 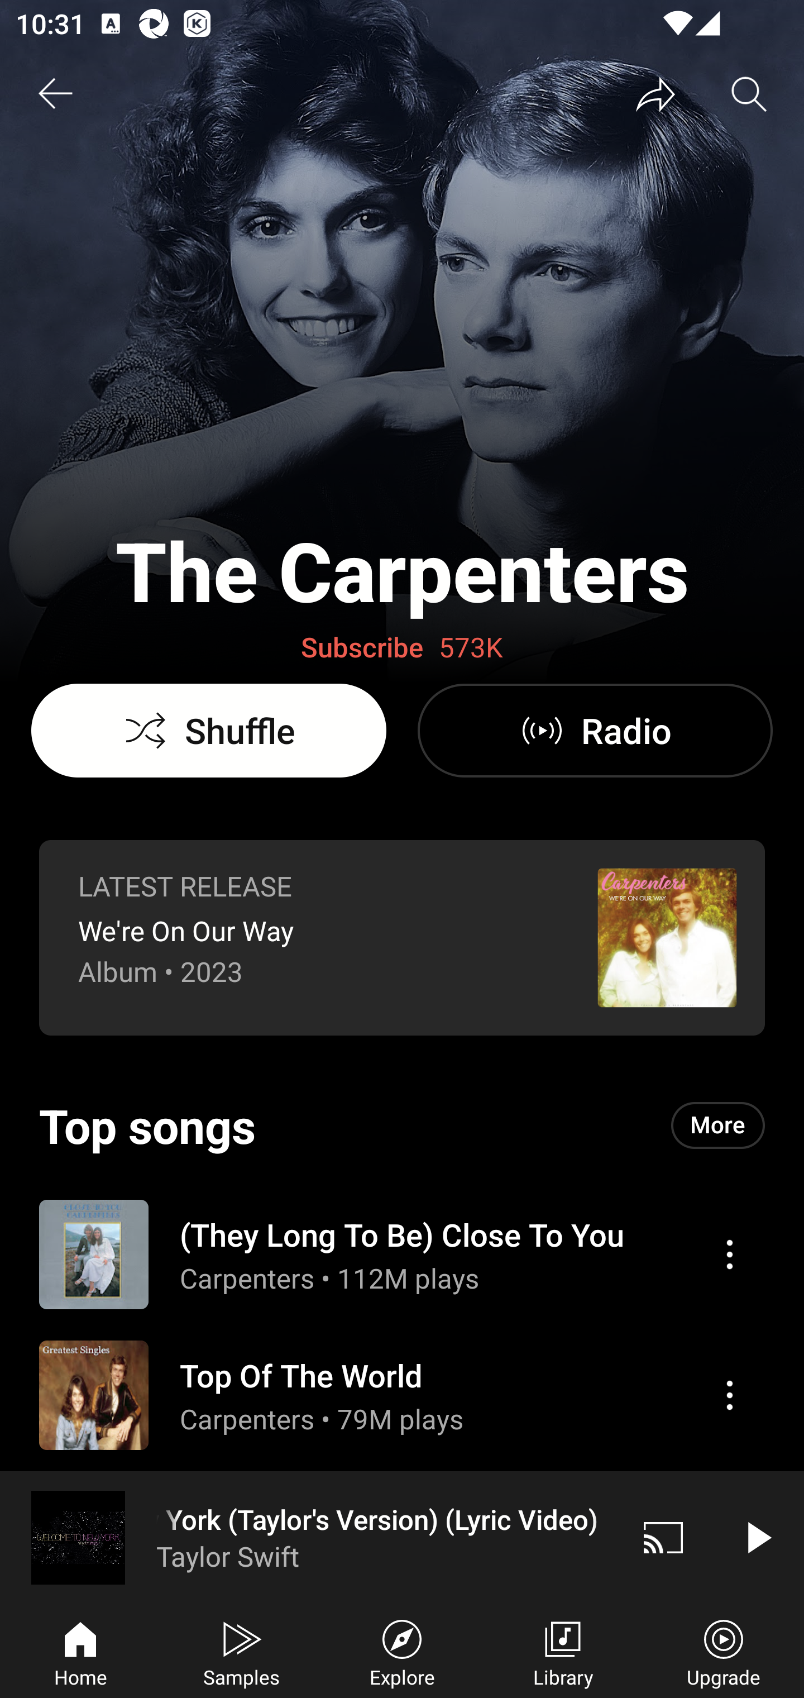 What do you see at coordinates (402, 1395) in the screenshot?
I see `Action menu` at bounding box center [402, 1395].